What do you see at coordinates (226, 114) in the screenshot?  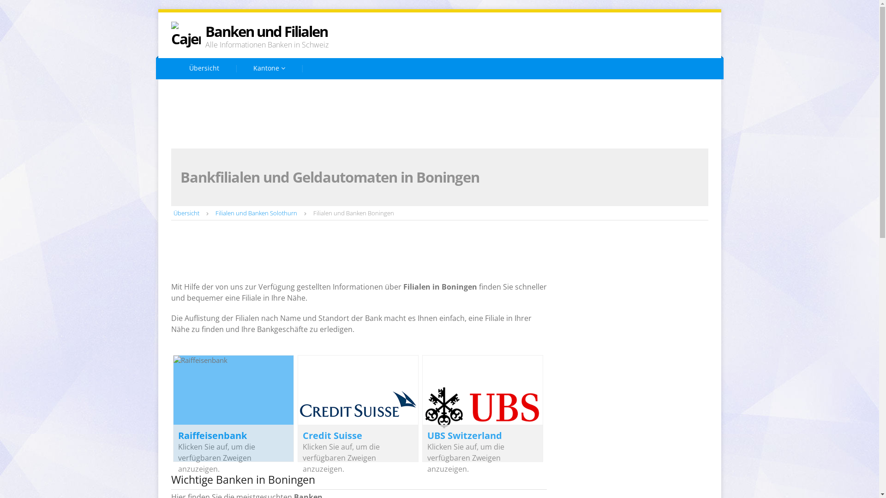 I see `Credit Suisse` at bounding box center [226, 114].